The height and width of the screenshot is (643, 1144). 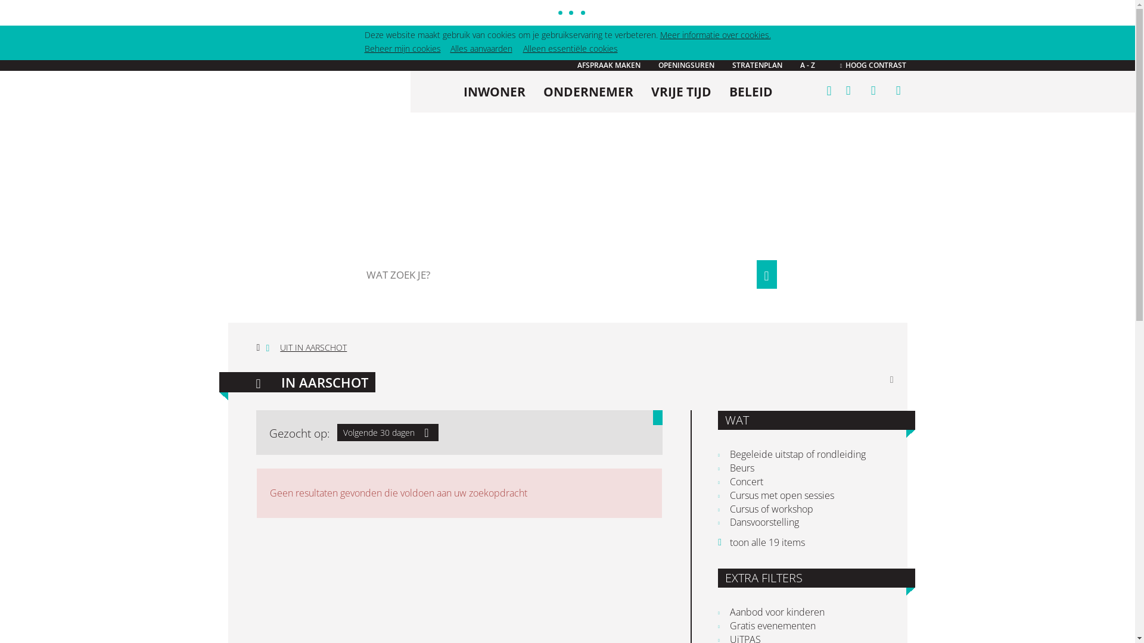 What do you see at coordinates (806, 626) in the screenshot?
I see `Gratis evenementen` at bounding box center [806, 626].